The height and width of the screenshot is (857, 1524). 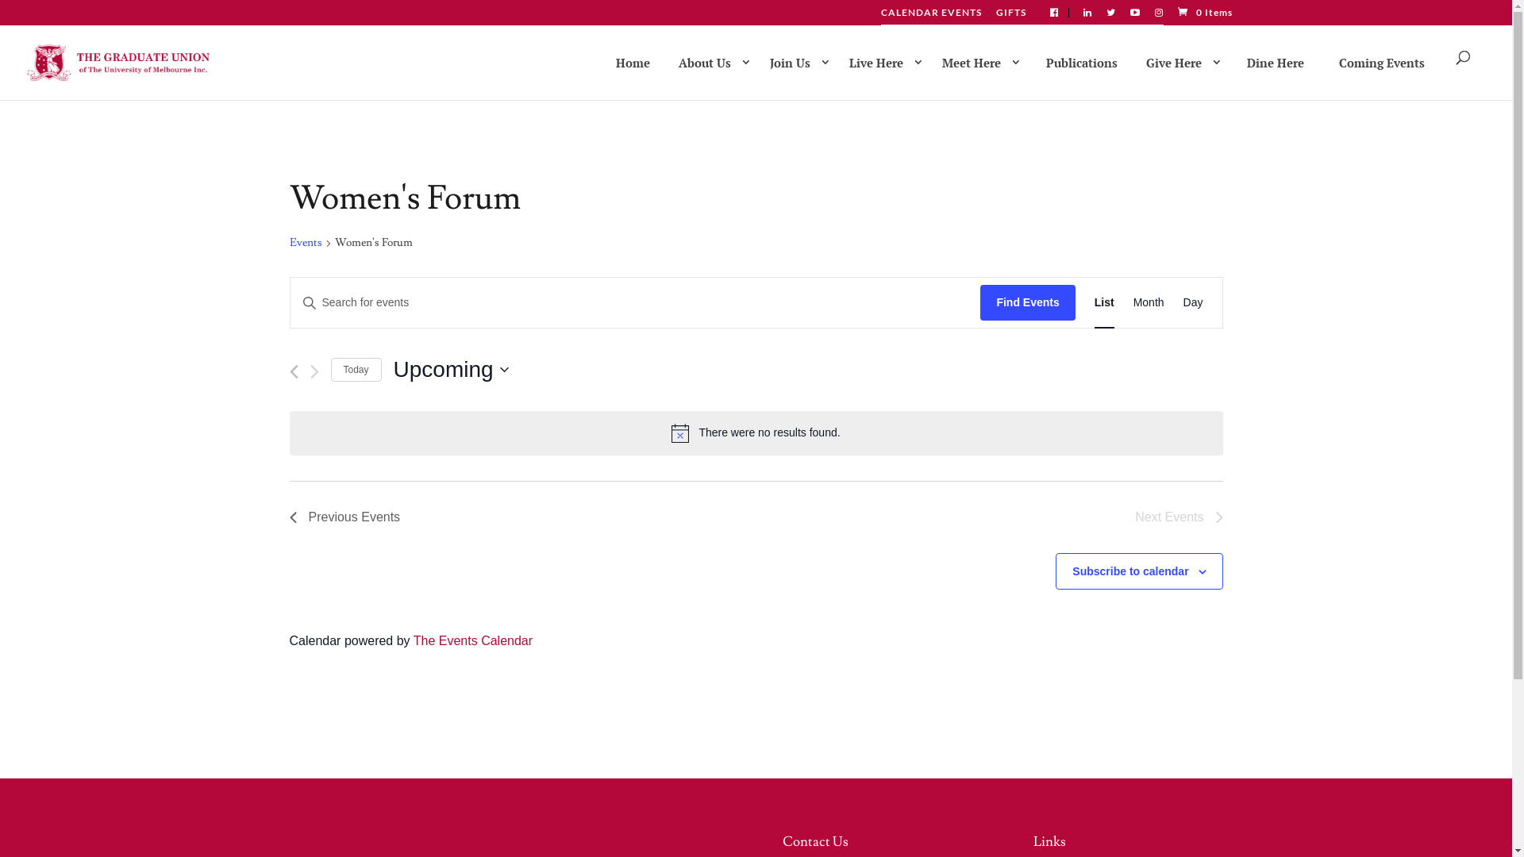 I want to click on Find Events, so click(x=1027, y=303).